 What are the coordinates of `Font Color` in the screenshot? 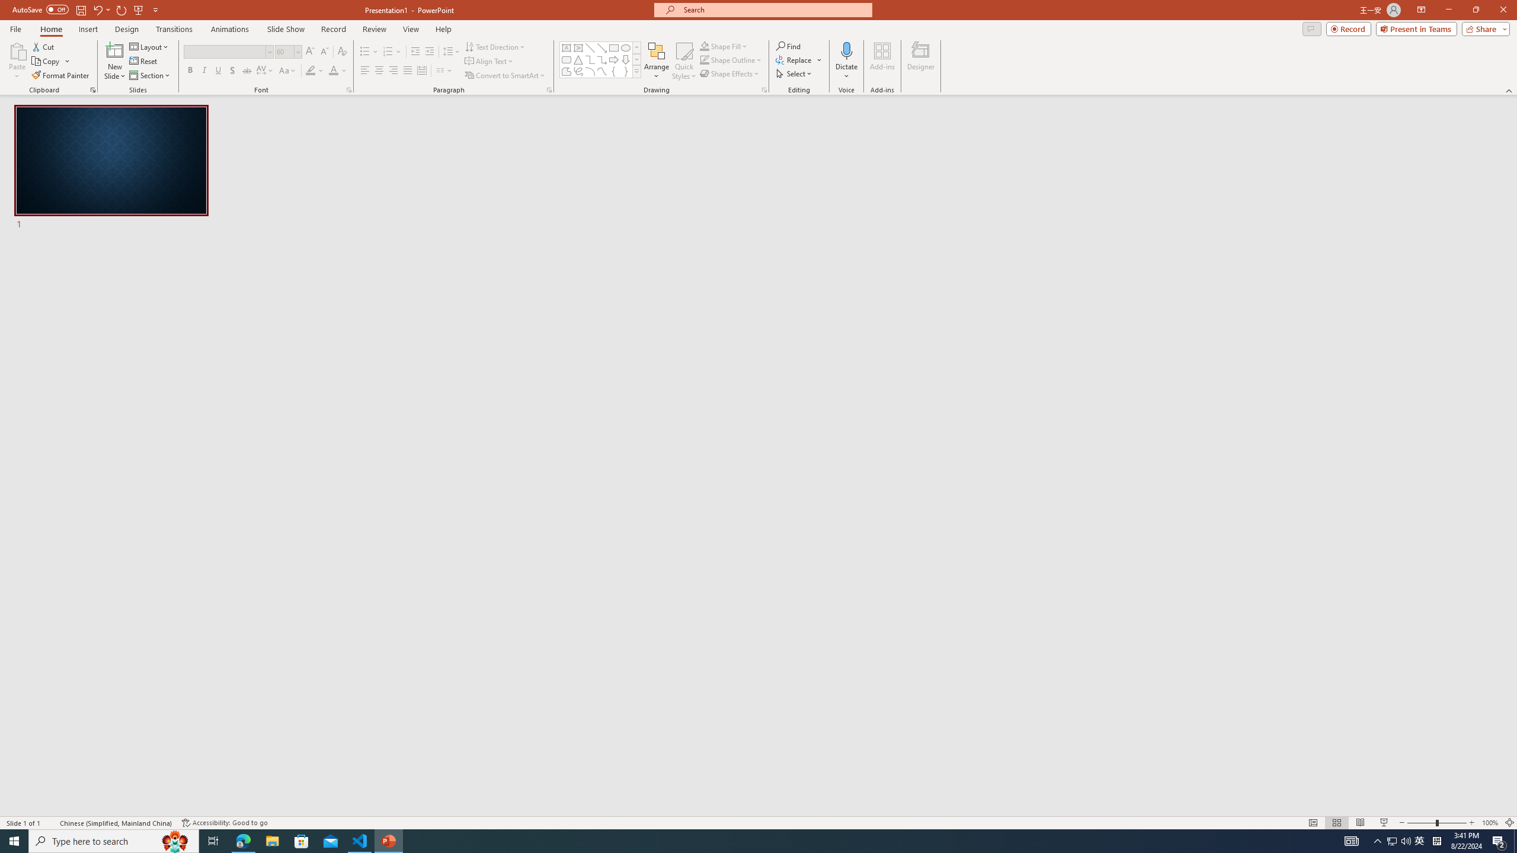 It's located at (338, 71).